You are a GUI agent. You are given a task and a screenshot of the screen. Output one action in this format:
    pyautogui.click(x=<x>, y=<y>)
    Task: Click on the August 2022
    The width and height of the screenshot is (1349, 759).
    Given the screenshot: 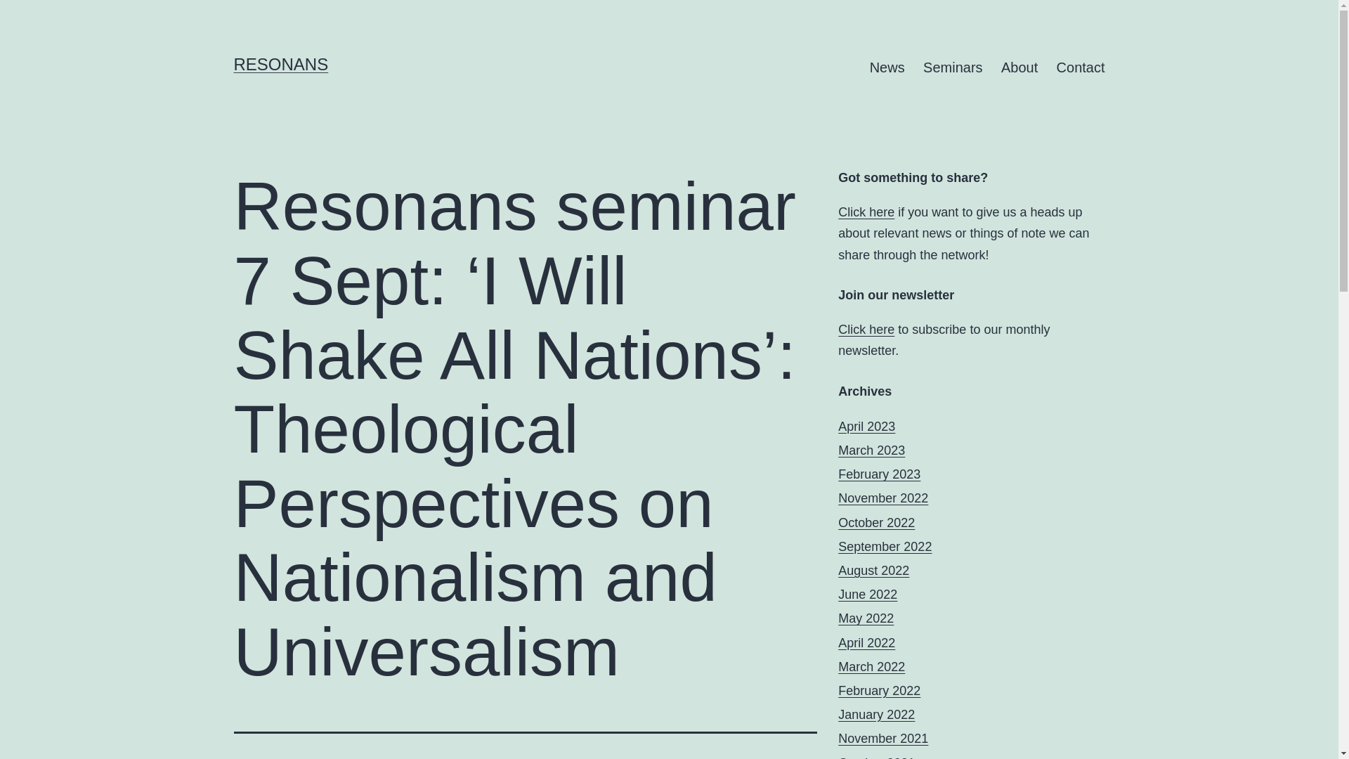 What is the action you would take?
    pyautogui.click(x=873, y=571)
    